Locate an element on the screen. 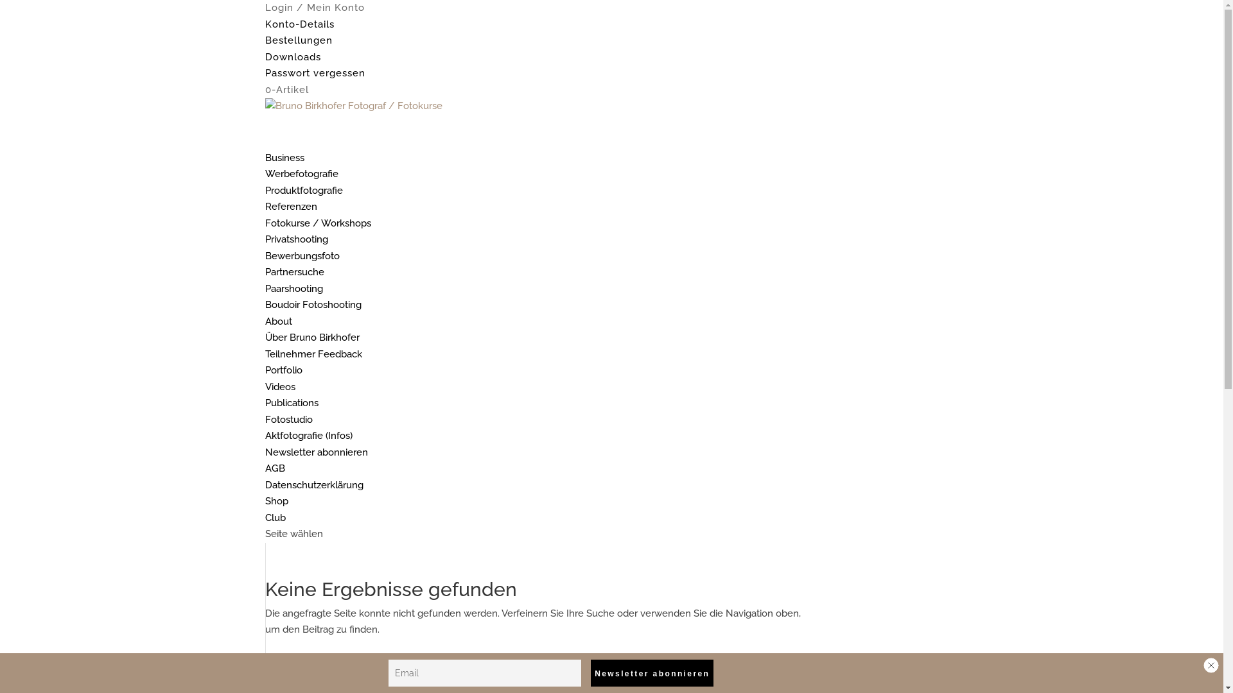  Publications is located at coordinates (292, 403).